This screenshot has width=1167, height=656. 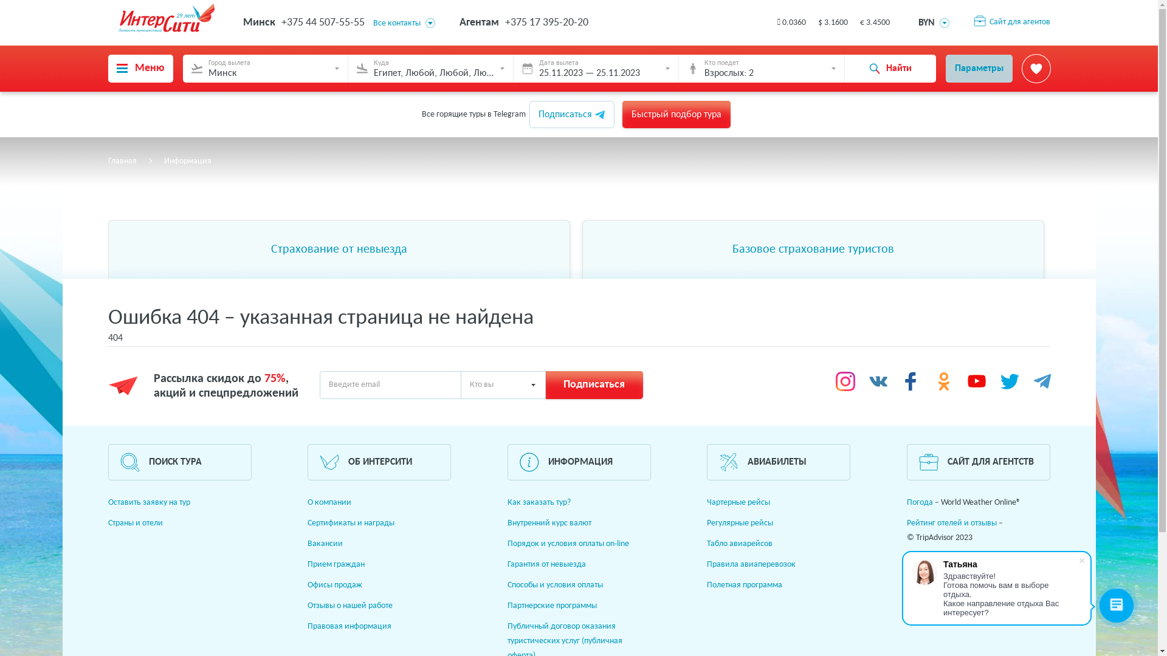 I want to click on Vk: intercityby, so click(x=878, y=381).